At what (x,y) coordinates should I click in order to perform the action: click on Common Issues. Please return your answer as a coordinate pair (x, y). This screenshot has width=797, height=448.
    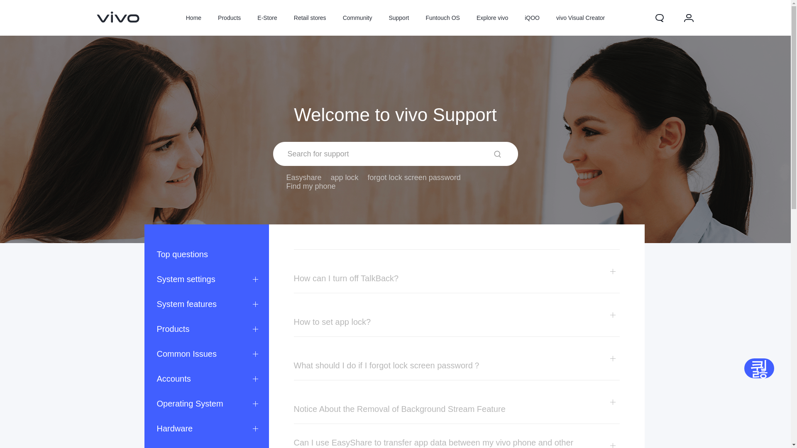
    Looking at the image, I should click on (207, 353).